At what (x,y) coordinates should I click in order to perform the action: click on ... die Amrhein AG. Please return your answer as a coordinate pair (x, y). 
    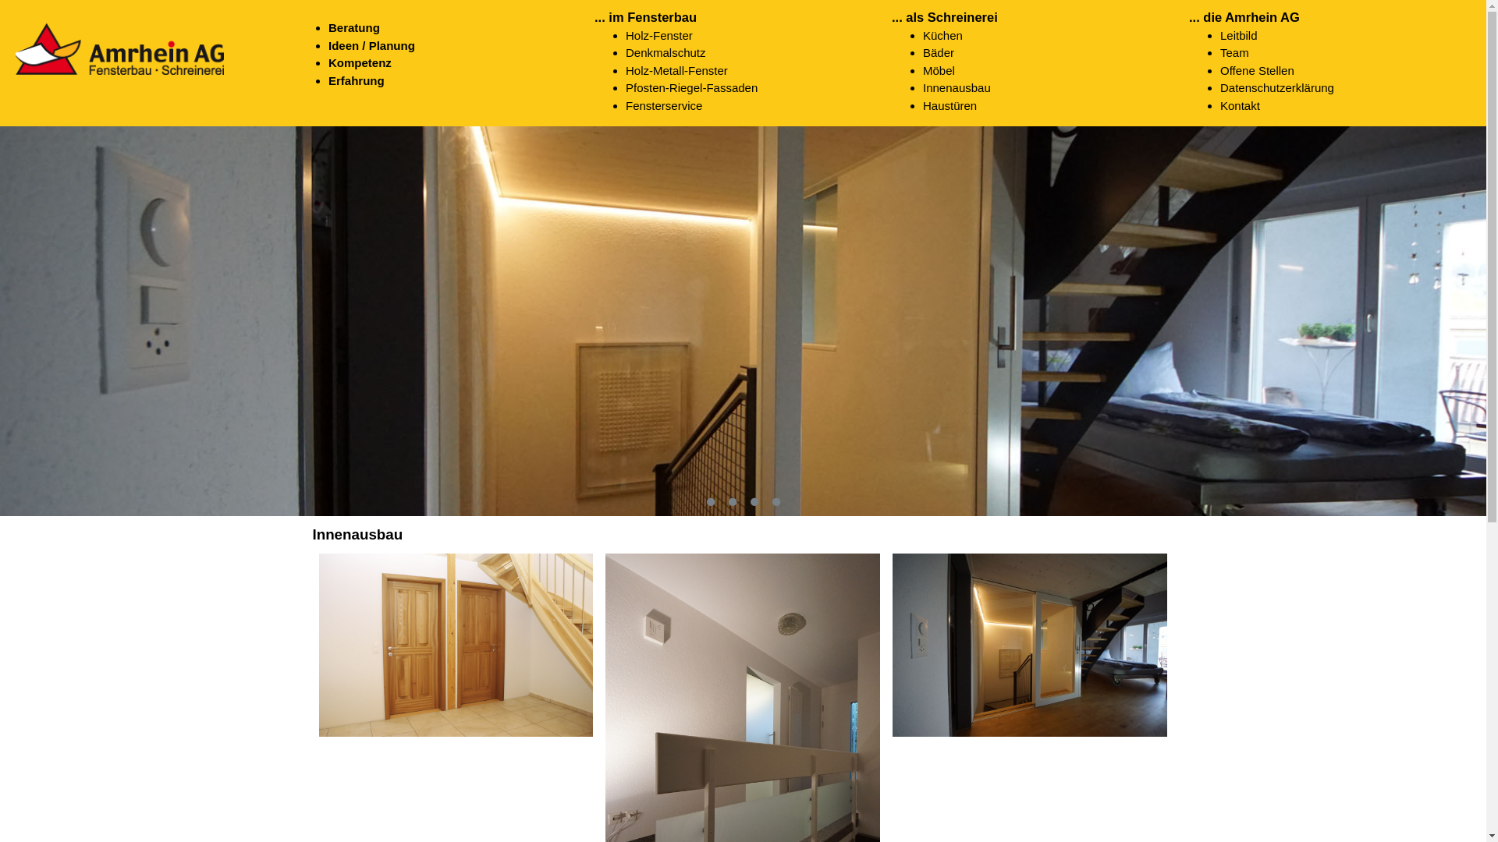
    Looking at the image, I should click on (1244, 17).